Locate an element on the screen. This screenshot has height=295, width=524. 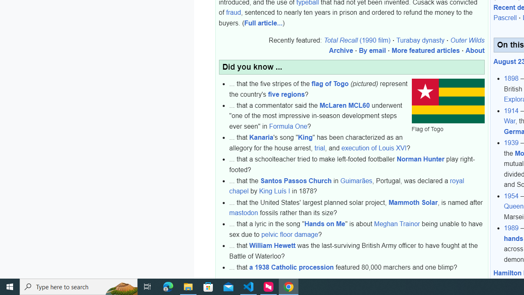
fraud is located at coordinates (233, 13).